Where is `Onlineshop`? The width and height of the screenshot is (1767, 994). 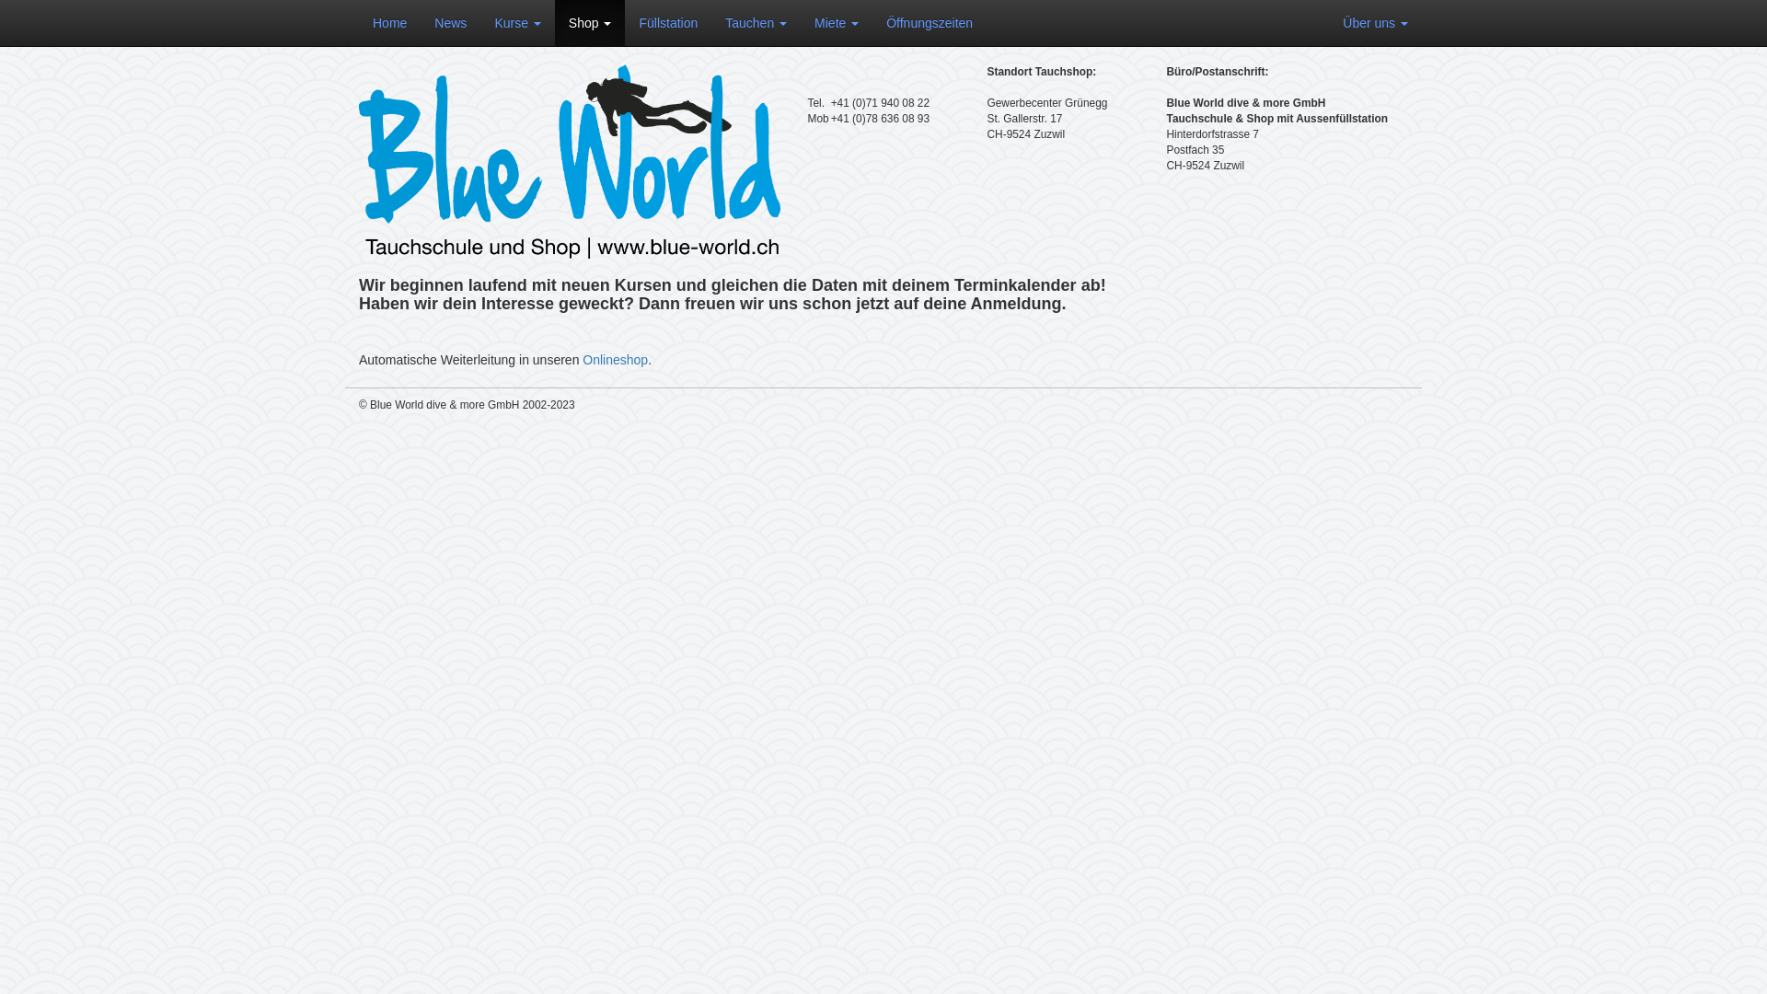
Onlineshop is located at coordinates (615, 360).